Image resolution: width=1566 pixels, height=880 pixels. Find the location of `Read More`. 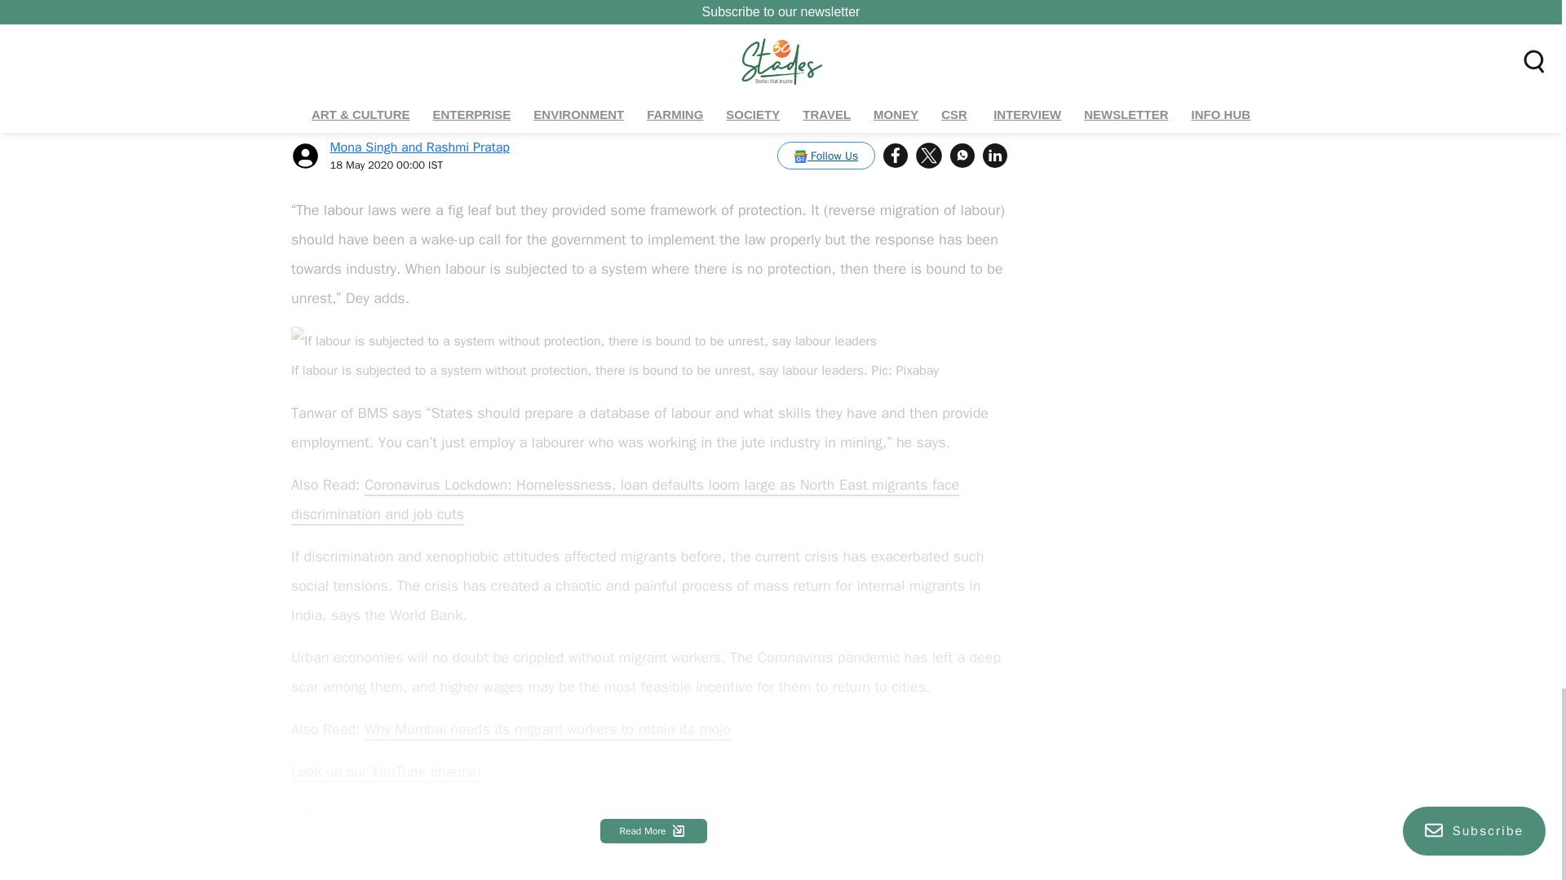

Read More is located at coordinates (653, 831).